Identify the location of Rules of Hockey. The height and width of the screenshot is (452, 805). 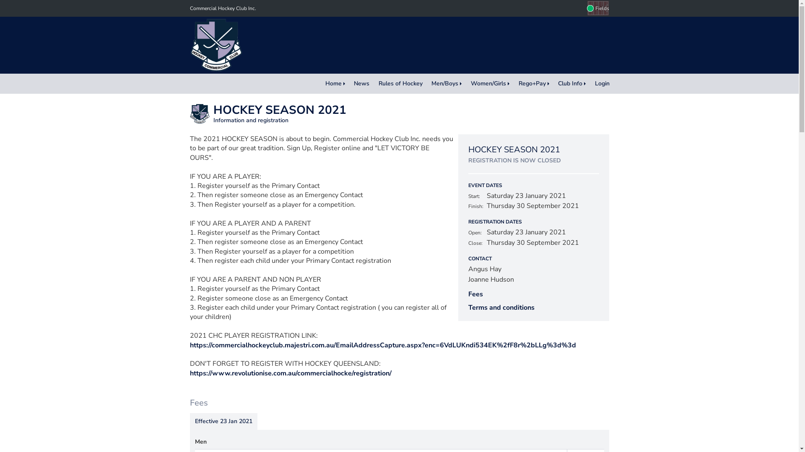
(401, 84).